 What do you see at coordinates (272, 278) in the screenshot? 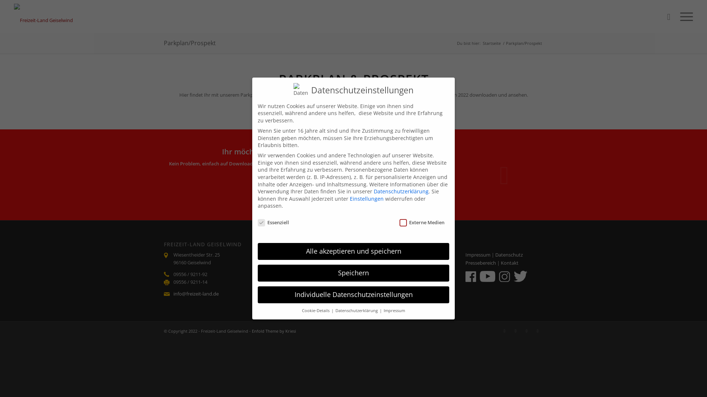
I see `Jobs` at bounding box center [272, 278].